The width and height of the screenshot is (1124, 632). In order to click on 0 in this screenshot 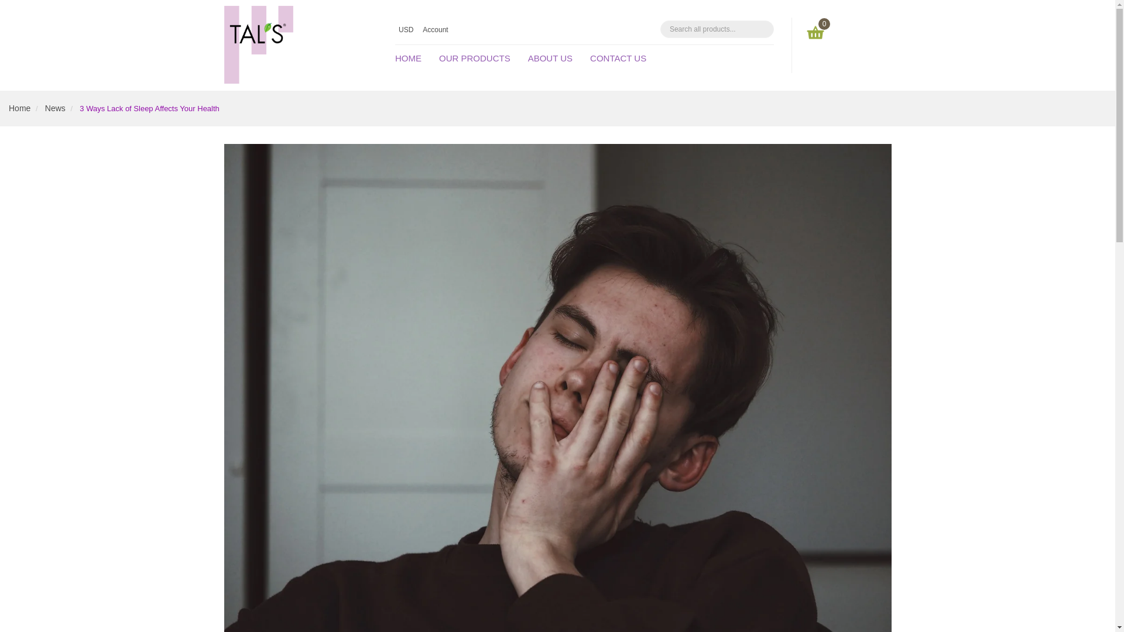, I will do `click(815, 32)`.